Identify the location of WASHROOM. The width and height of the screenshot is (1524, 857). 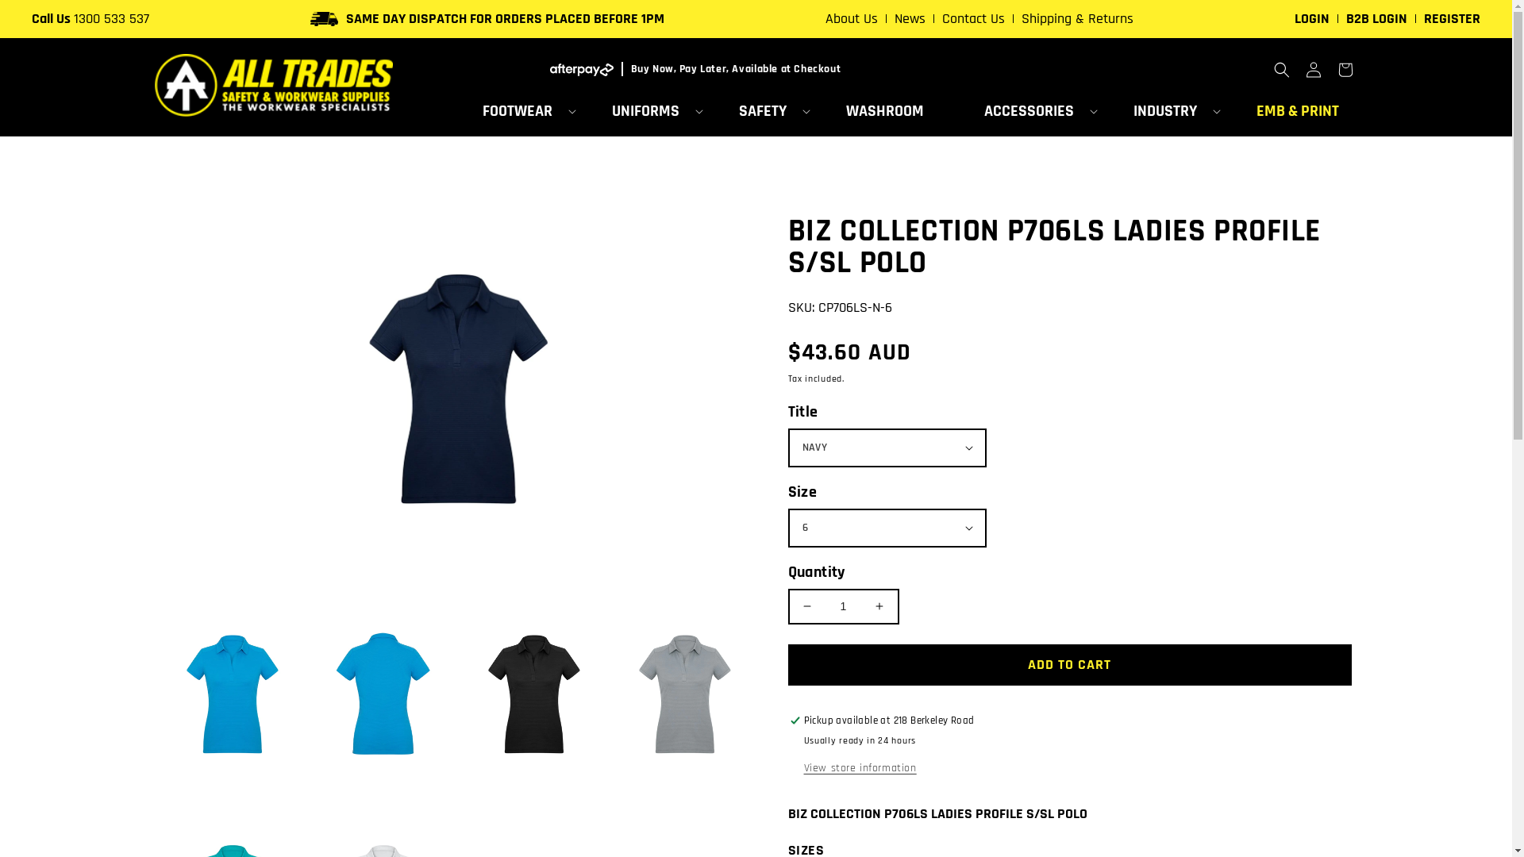
(885, 111).